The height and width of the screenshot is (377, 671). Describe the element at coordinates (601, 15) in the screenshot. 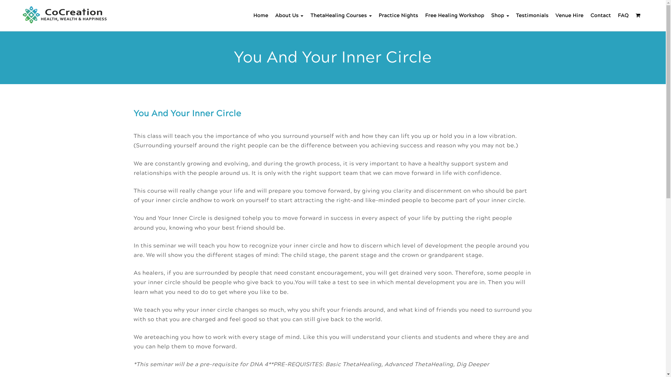

I see `Contact` at that location.